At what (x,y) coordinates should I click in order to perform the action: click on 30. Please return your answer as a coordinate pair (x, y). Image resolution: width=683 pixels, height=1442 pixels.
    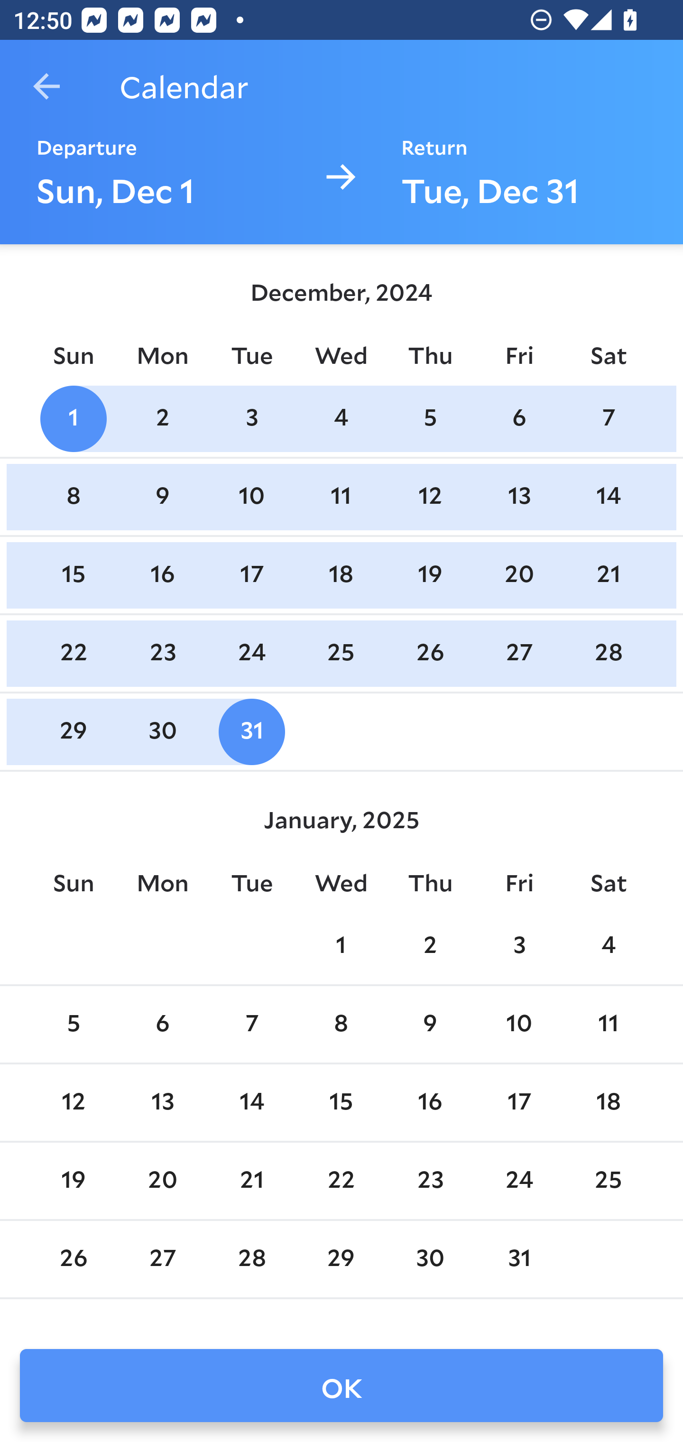
    Looking at the image, I should click on (163, 732).